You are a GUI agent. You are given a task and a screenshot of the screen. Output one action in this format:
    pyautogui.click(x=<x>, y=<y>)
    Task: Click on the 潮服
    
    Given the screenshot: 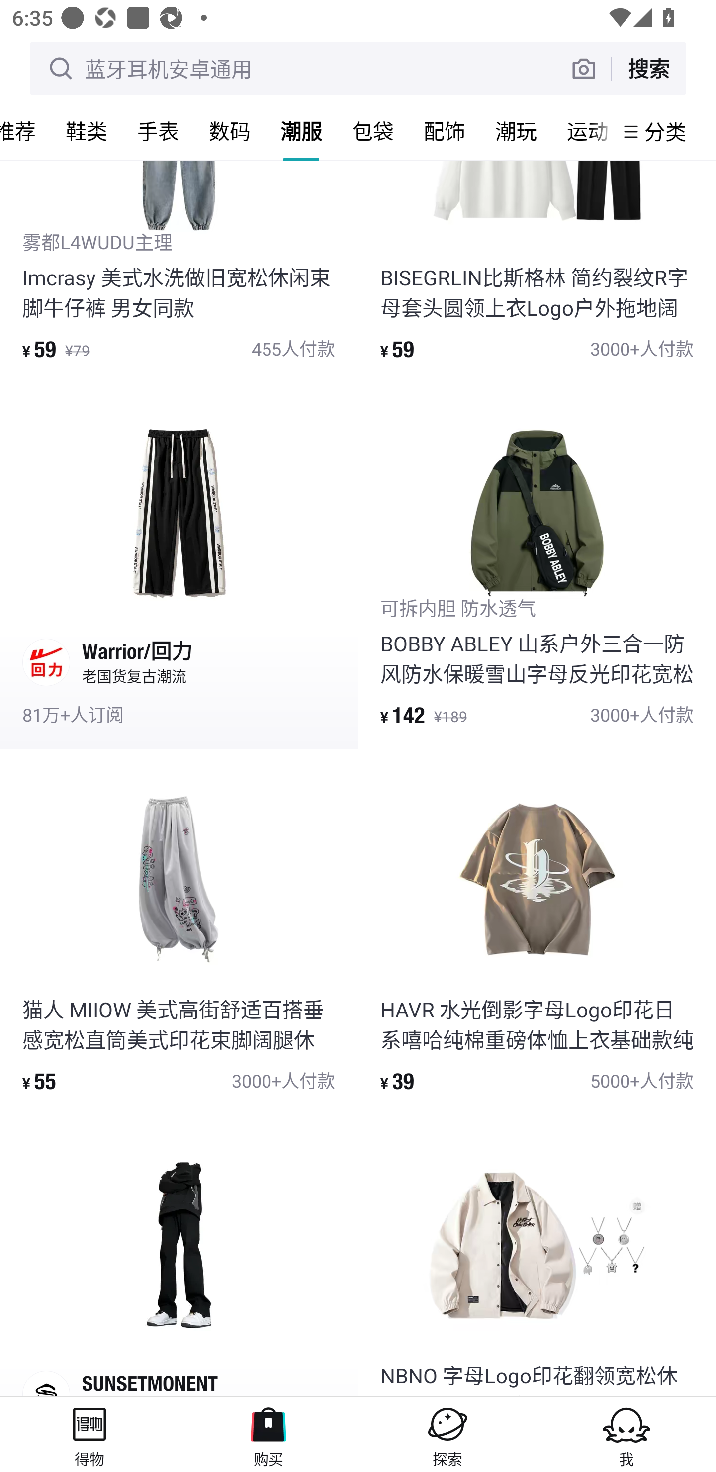 What is the action you would take?
    pyautogui.click(x=301, y=131)
    